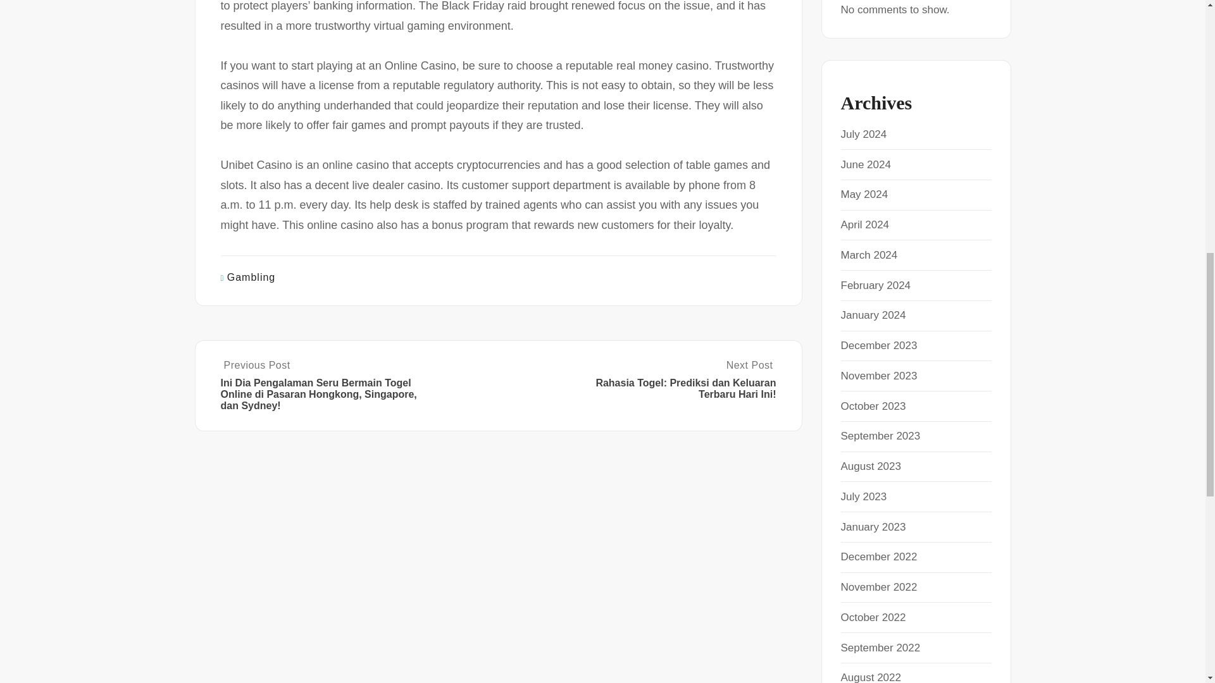 This screenshot has height=683, width=1215. I want to click on September 2023, so click(880, 436).